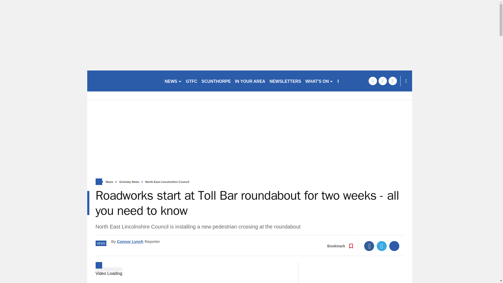 This screenshot has height=283, width=503. What do you see at coordinates (123, 81) in the screenshot?
I see `grimsbytelegraph` at bounding box center [123, 81].